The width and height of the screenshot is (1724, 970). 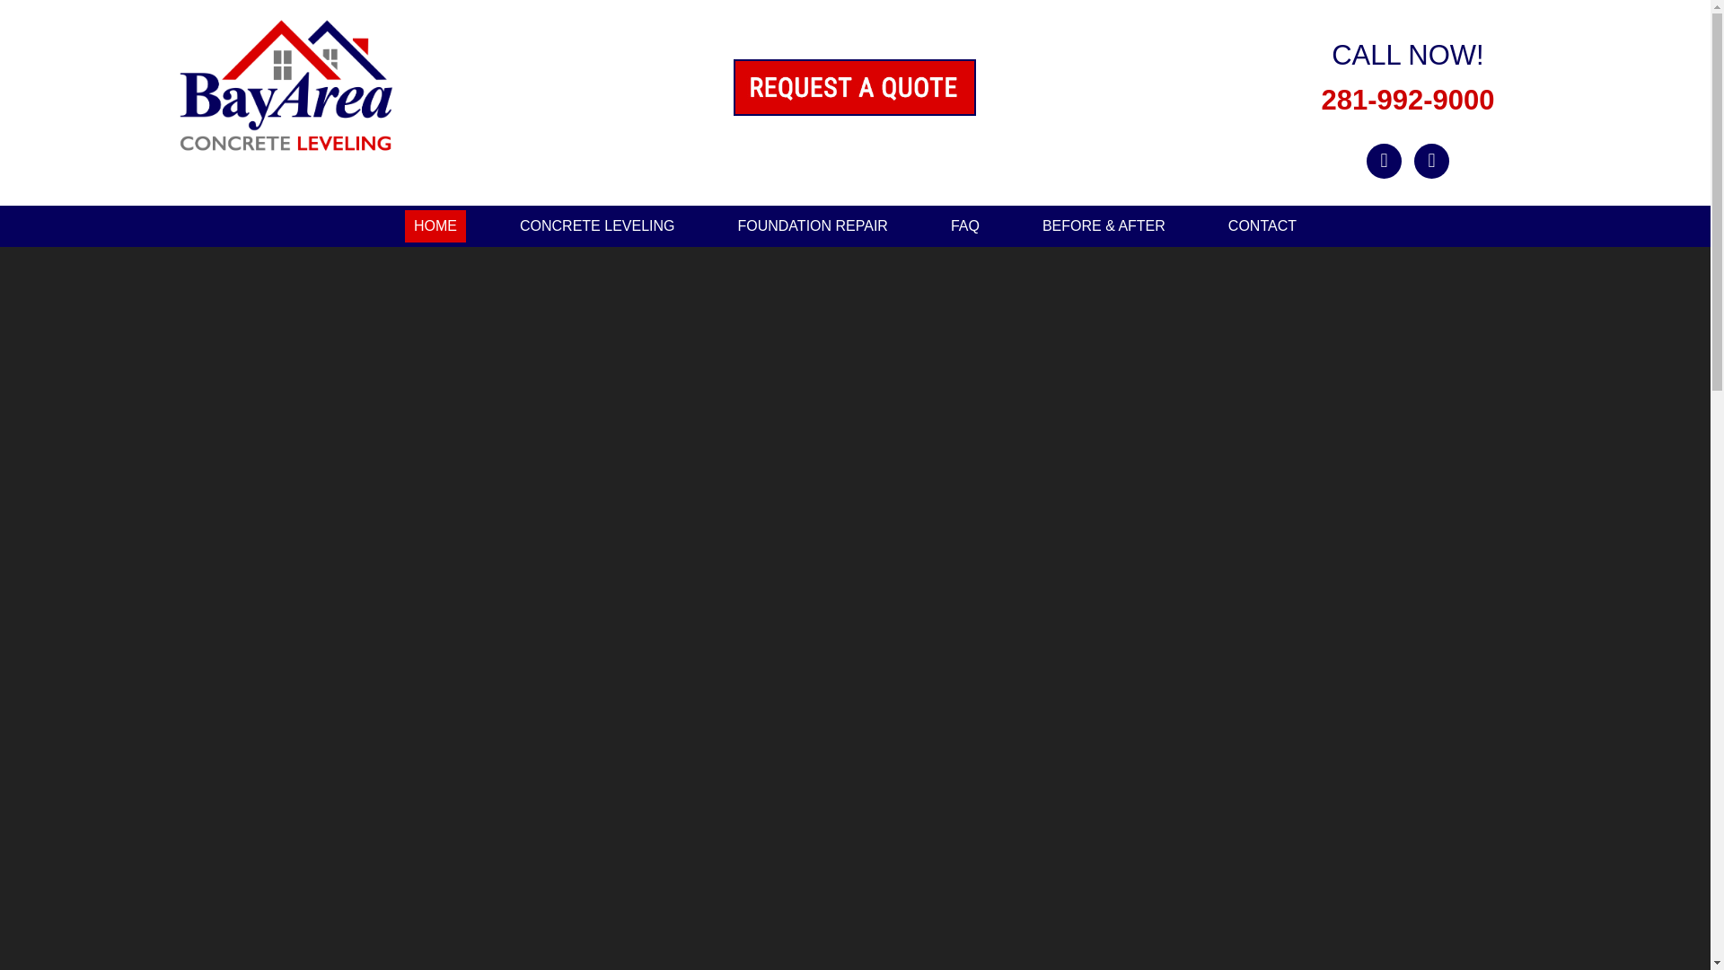 What do you see at coordinates (435, 226) in the screenshot?
I see `HOME` at bounding box center [435, 226].